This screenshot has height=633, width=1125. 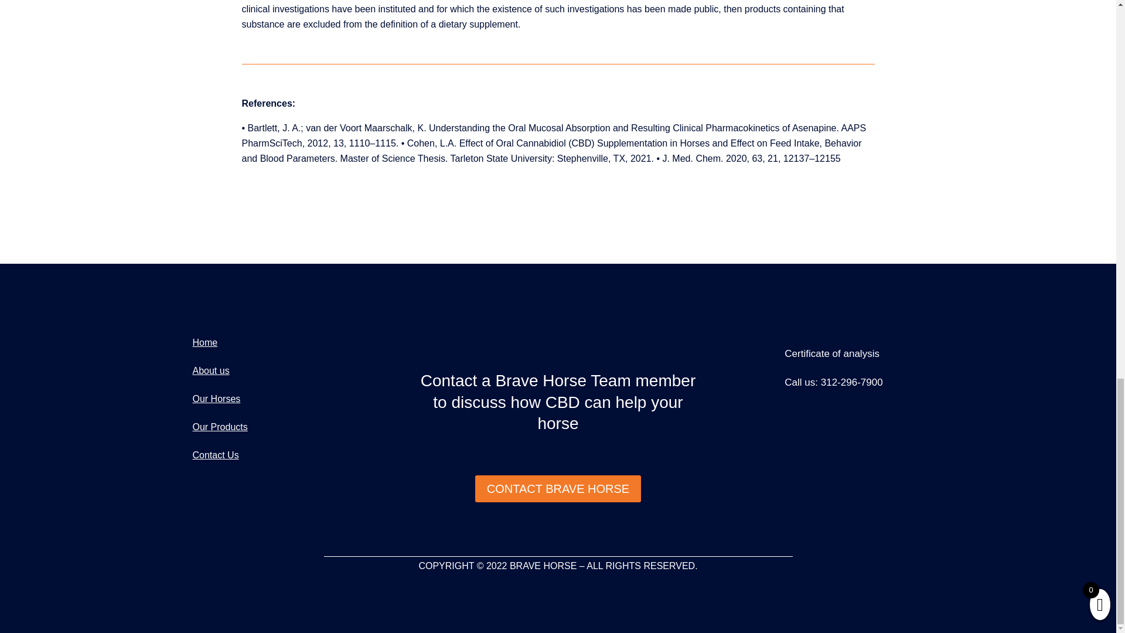 What do you see at coordinates (204, 342) in the screenshot?
I see `Home` at bounding box center [204, 342].